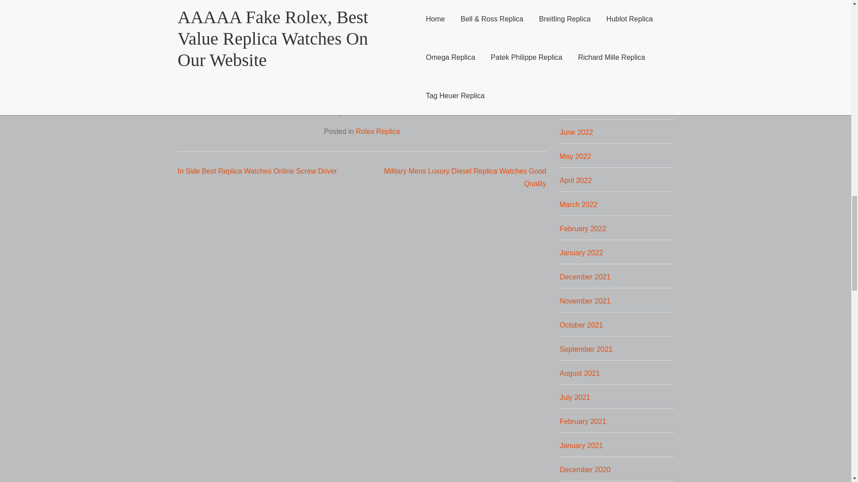 The image size is (858, 482). What do you see at coordinates (575, 108) in the screenshot?
I see `July 2022` at bounding box center [575, 108].